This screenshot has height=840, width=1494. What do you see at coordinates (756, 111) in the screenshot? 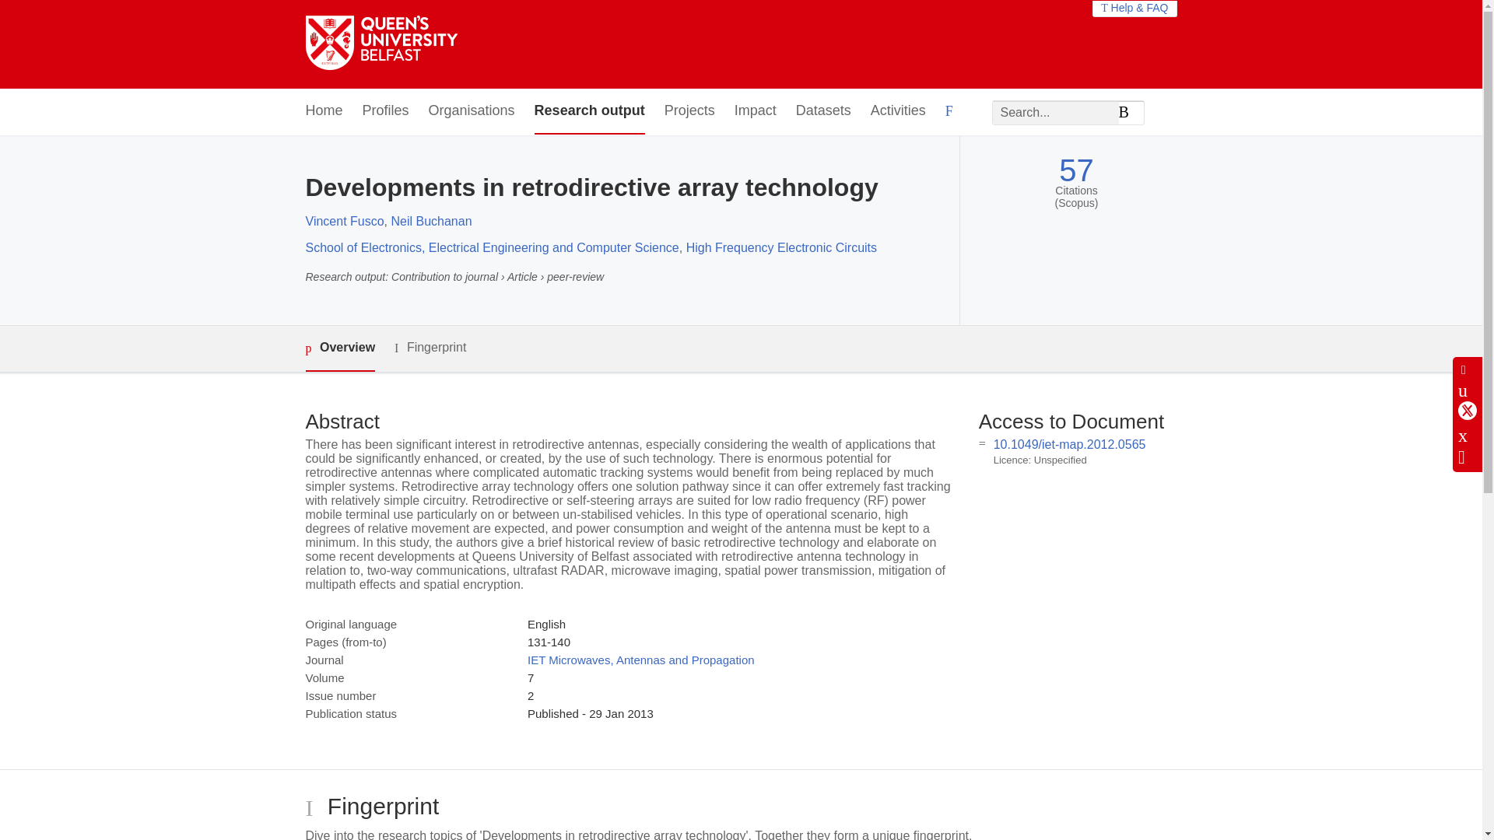
I see `Impact` at bounding box center [756, 111].